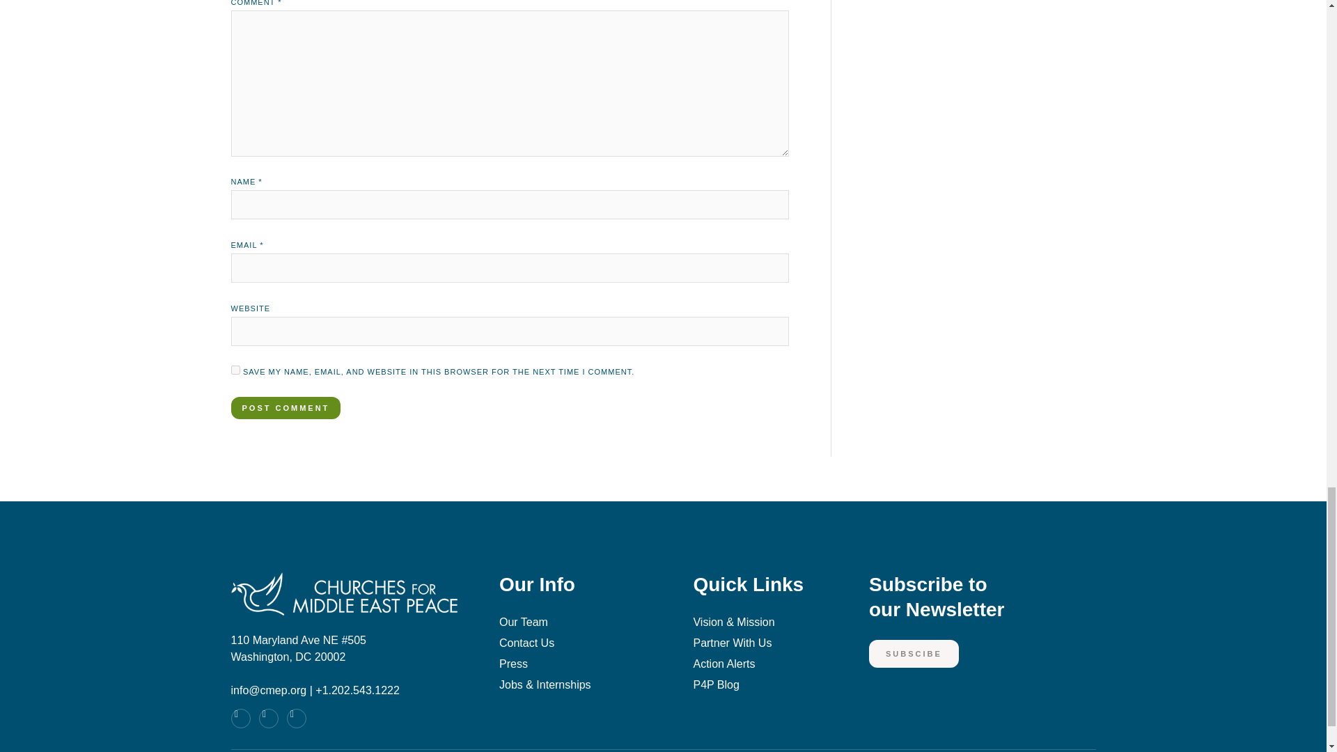  What do you see at coordinates (235, 369) in the screenshot?
I see `Our Info` at bounding box center [235, 369].